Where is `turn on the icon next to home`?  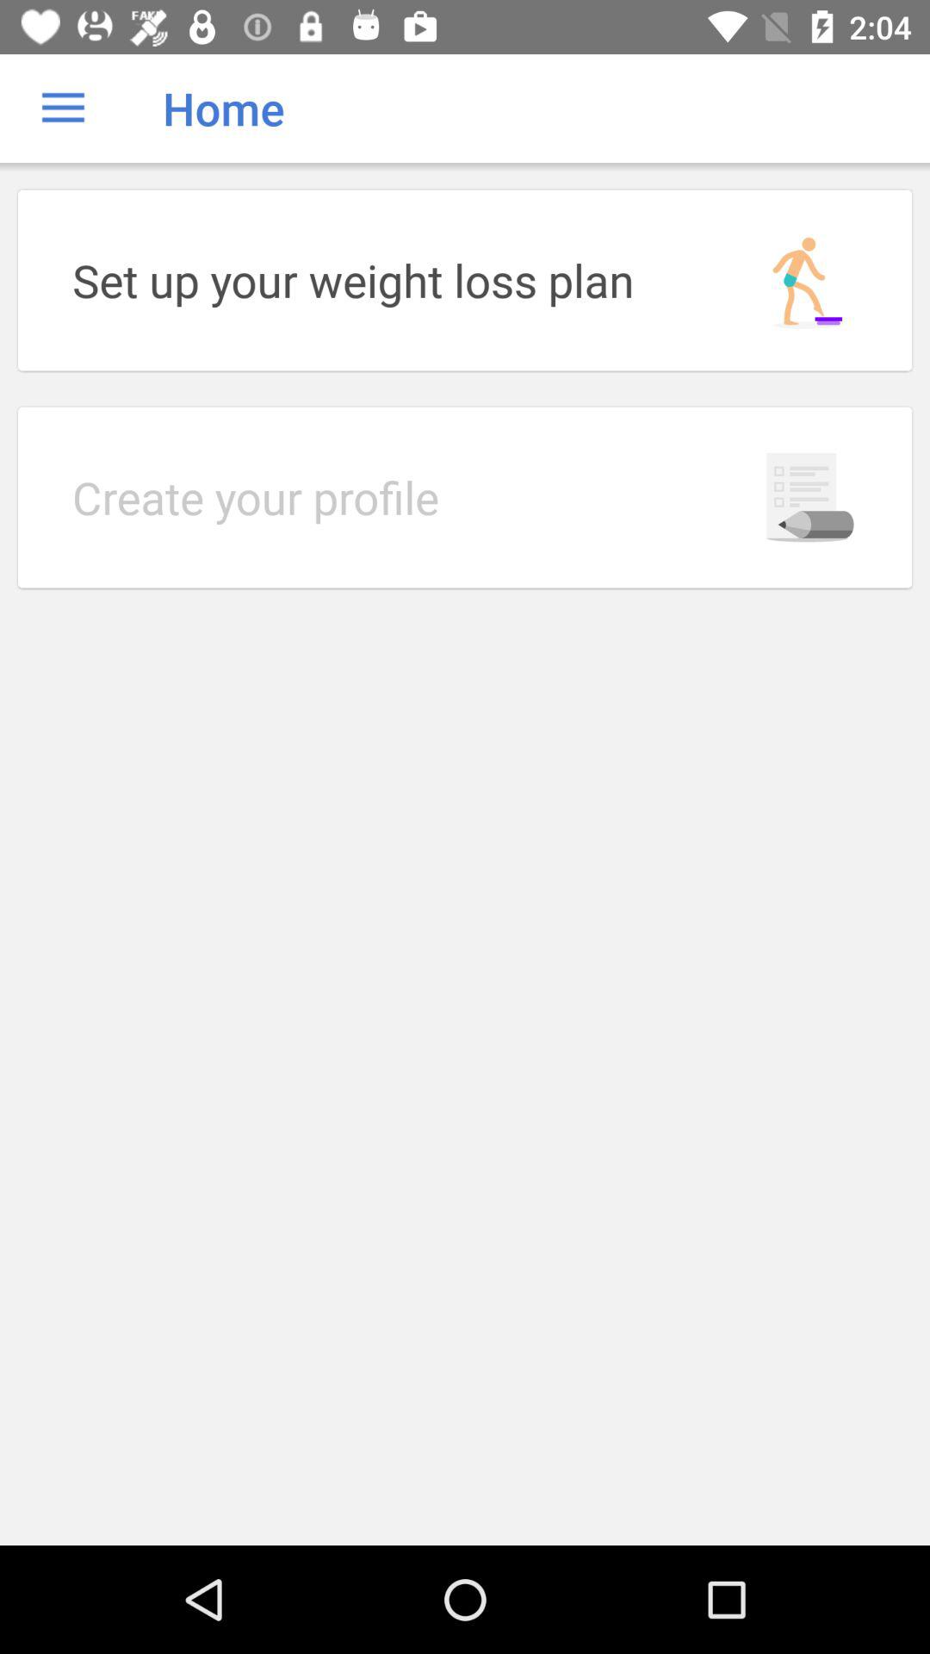 turn on the icon next to home is located at coordinates (63, 109).